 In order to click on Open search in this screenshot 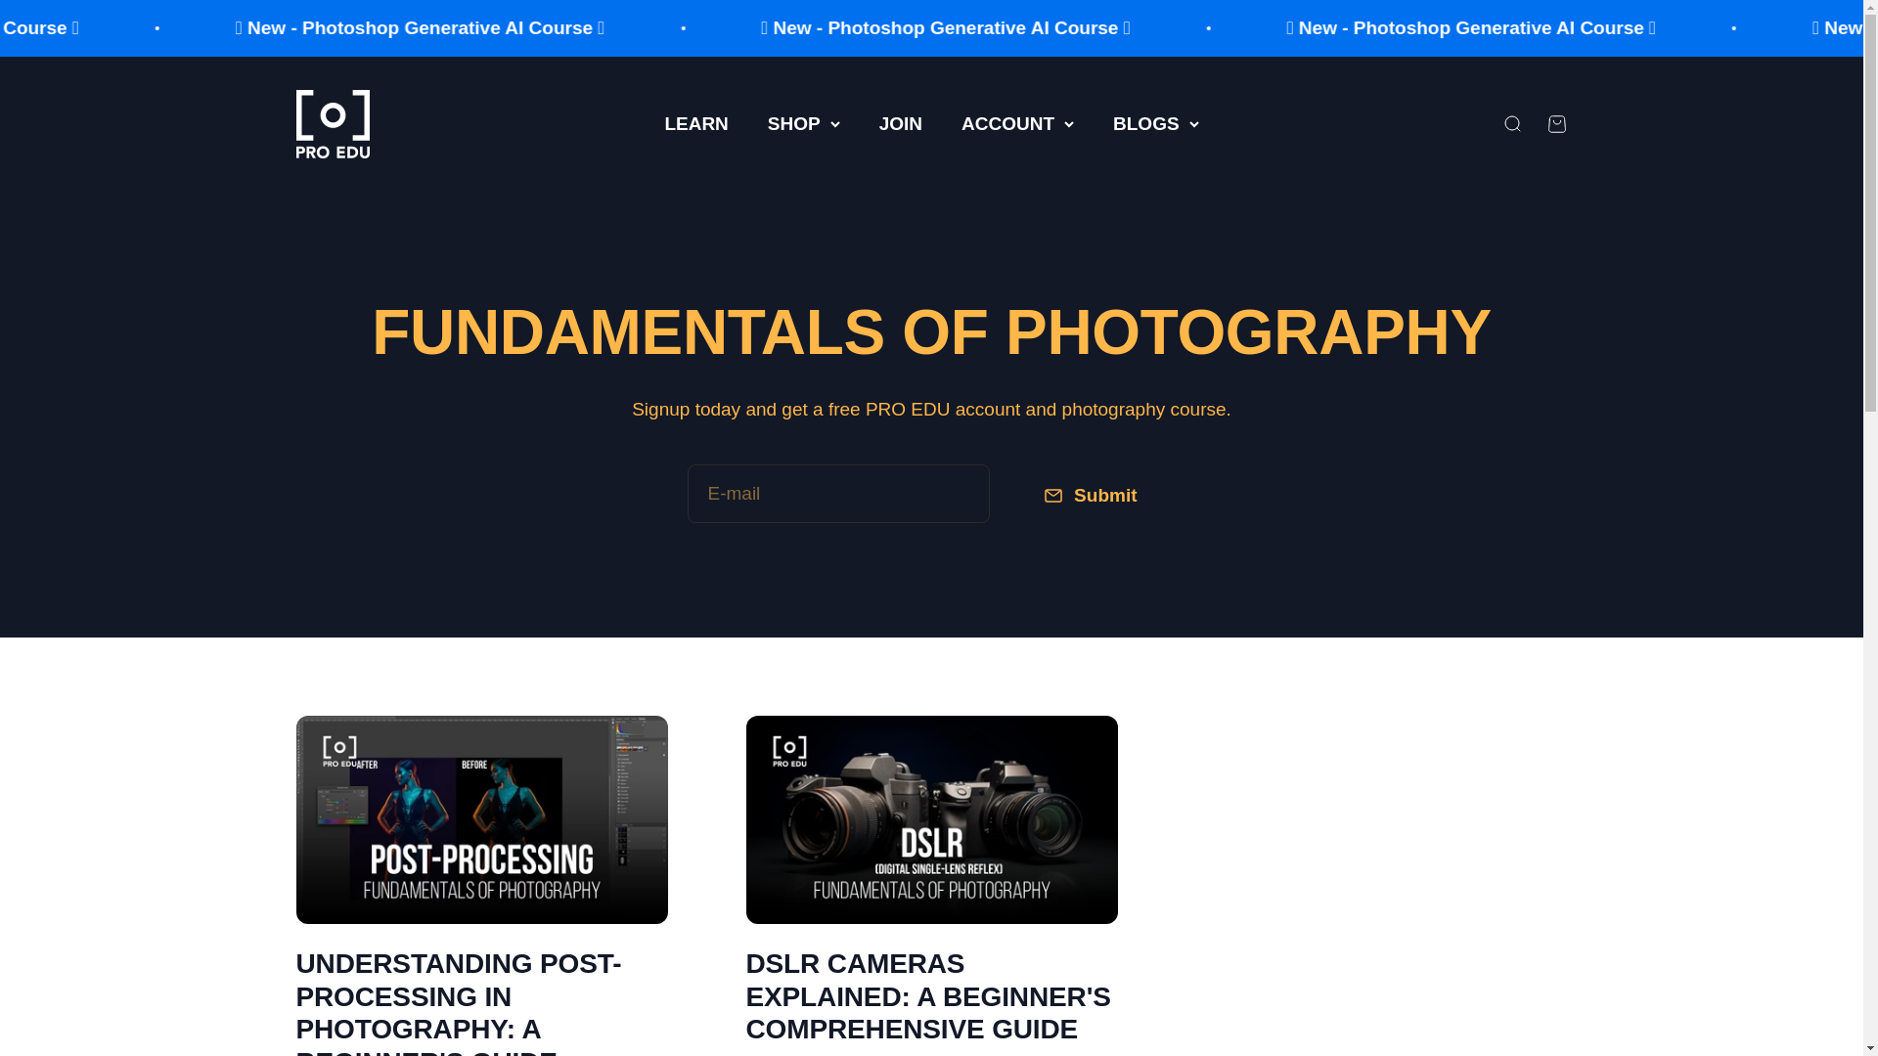, I will do `click(1555, 123)`.